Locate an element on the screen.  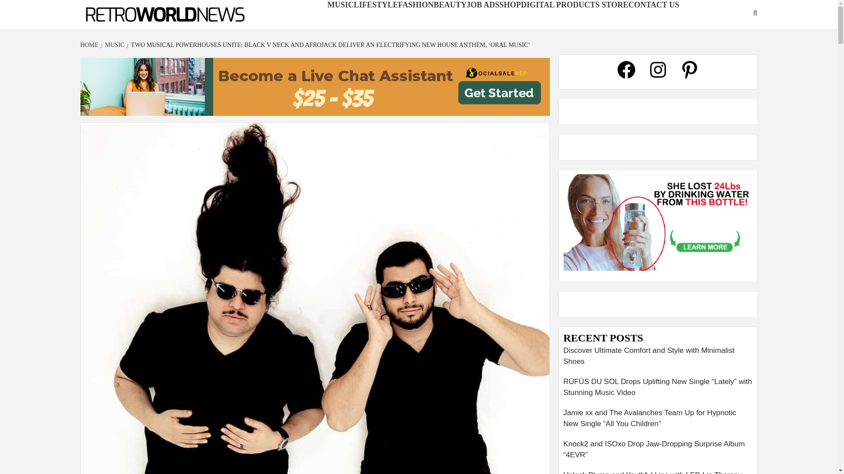
HOME is located at coordinates (90, 45).